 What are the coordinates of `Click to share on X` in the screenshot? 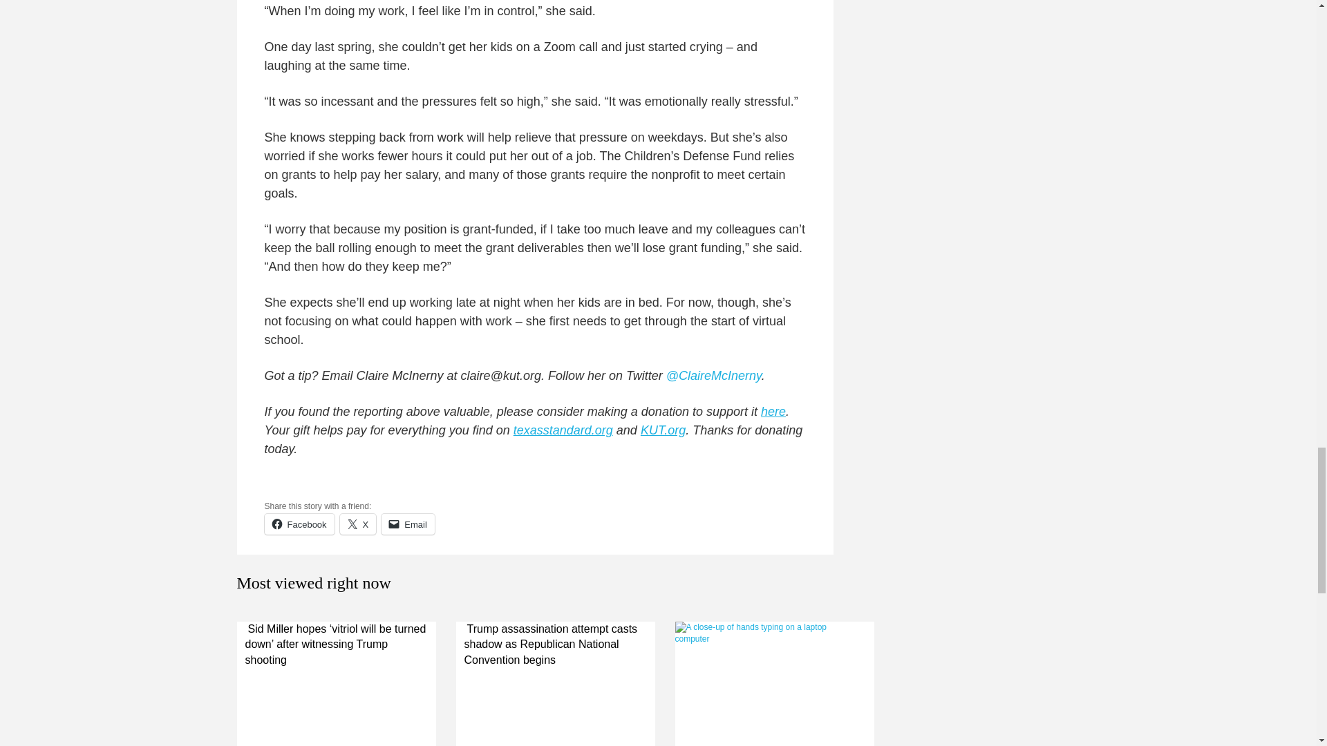 It's located at (358, 524).